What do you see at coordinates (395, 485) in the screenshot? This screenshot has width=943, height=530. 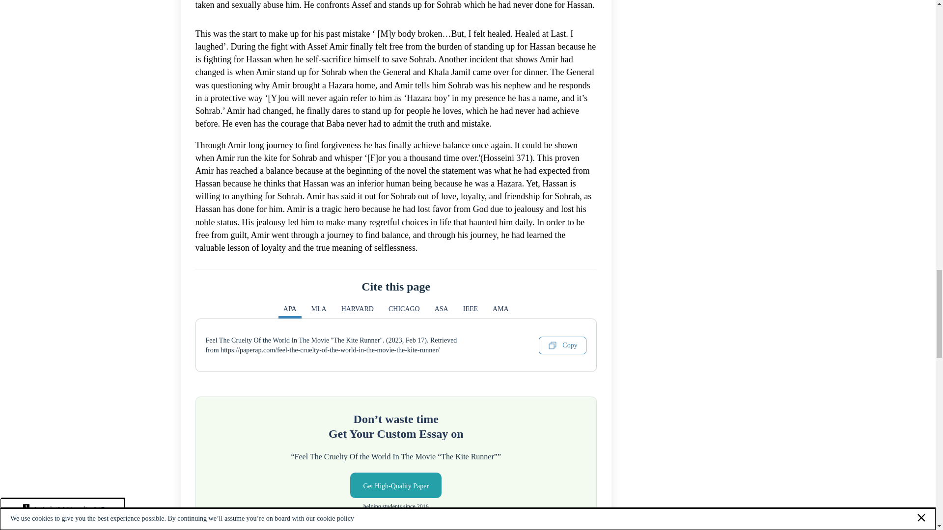 I see `Get High-Quality Paper` at bounding box center [395, 485].